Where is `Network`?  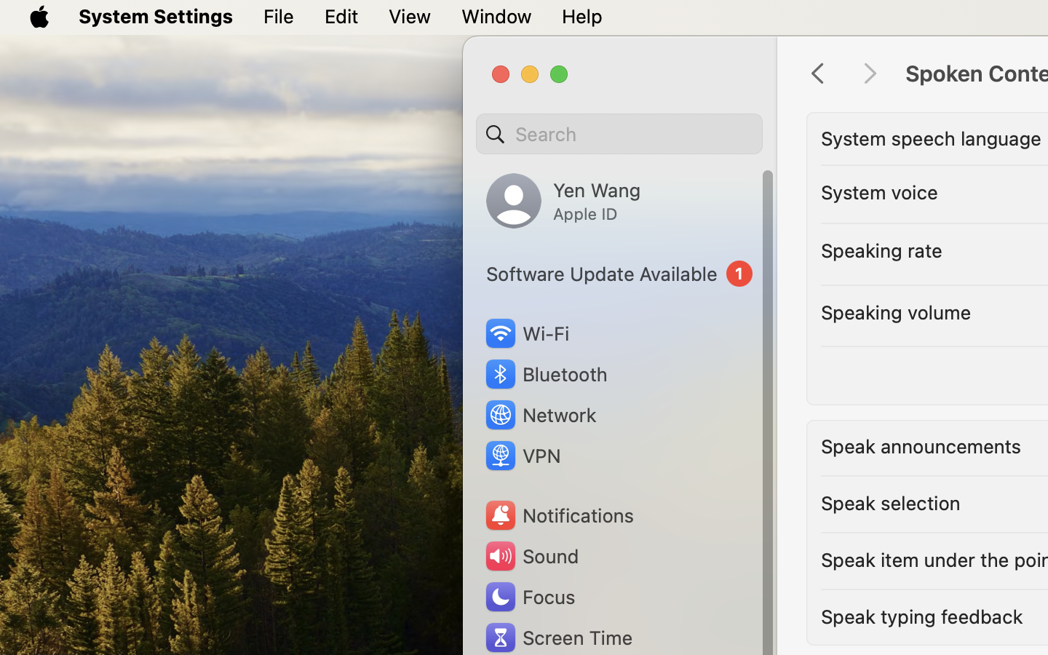
Network is located at coordinates (540, 415).